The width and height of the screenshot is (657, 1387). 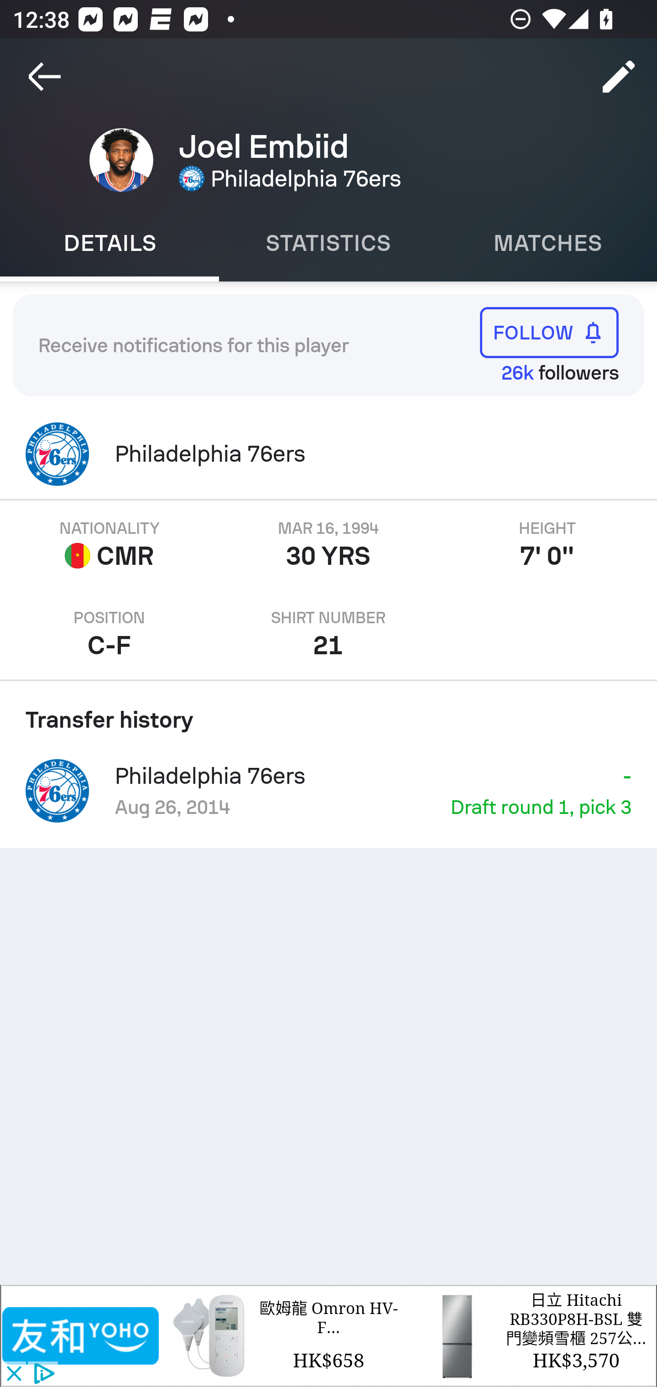 I want to click on NATIONALITY CMR, so click(x=109, y=545).